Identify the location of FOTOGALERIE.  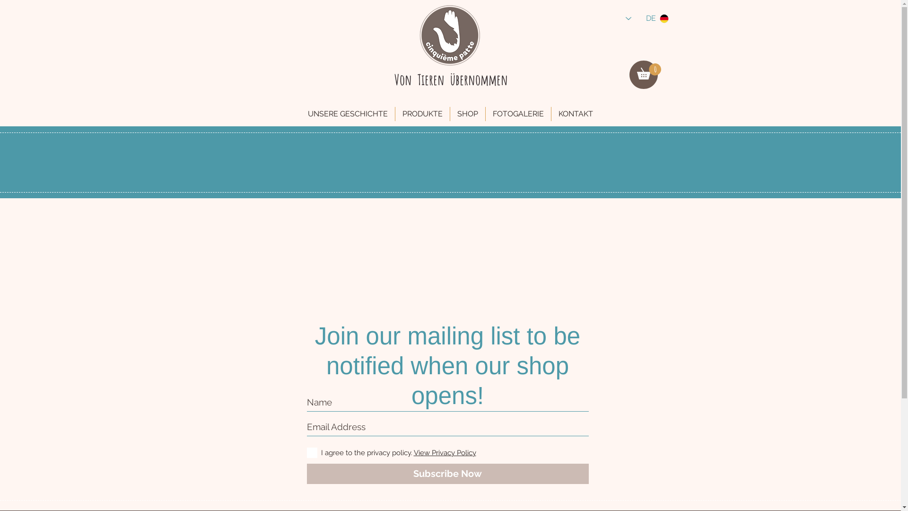
(518, 114).